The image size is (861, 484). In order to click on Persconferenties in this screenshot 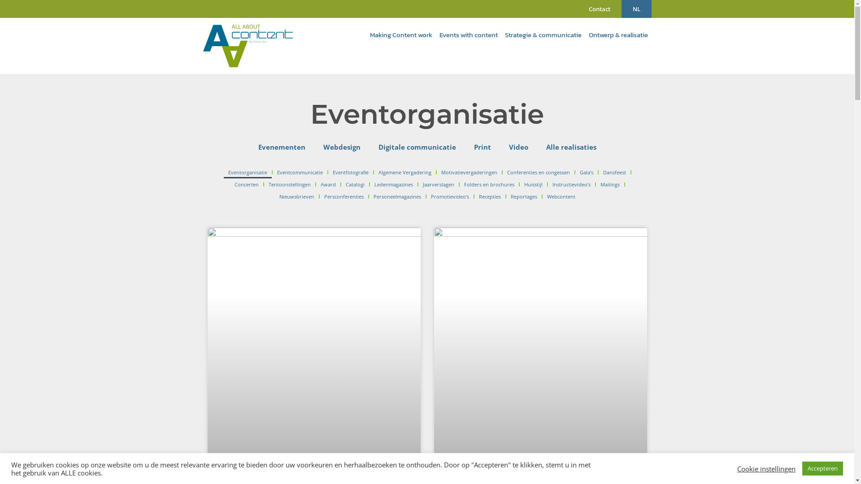, I will do `click(344, 197)`.